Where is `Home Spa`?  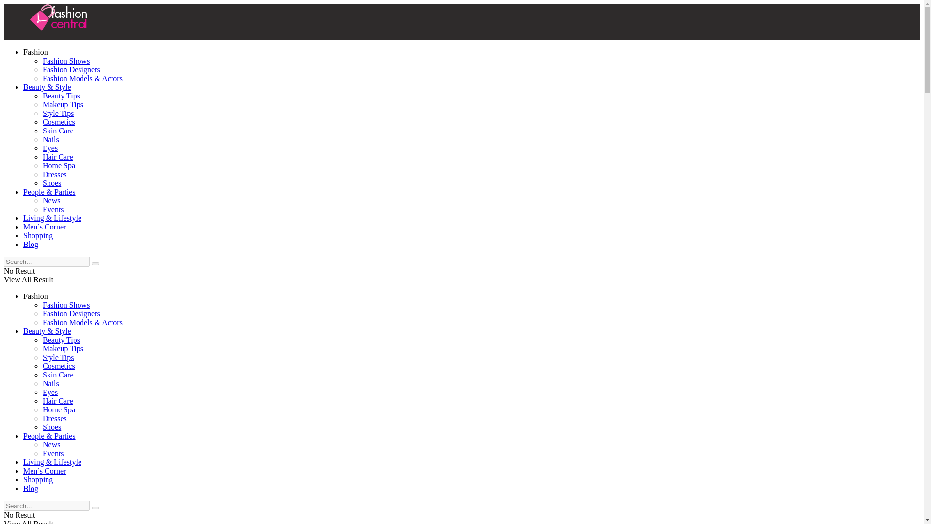 Home Spa is located at coordinates (59, 165).